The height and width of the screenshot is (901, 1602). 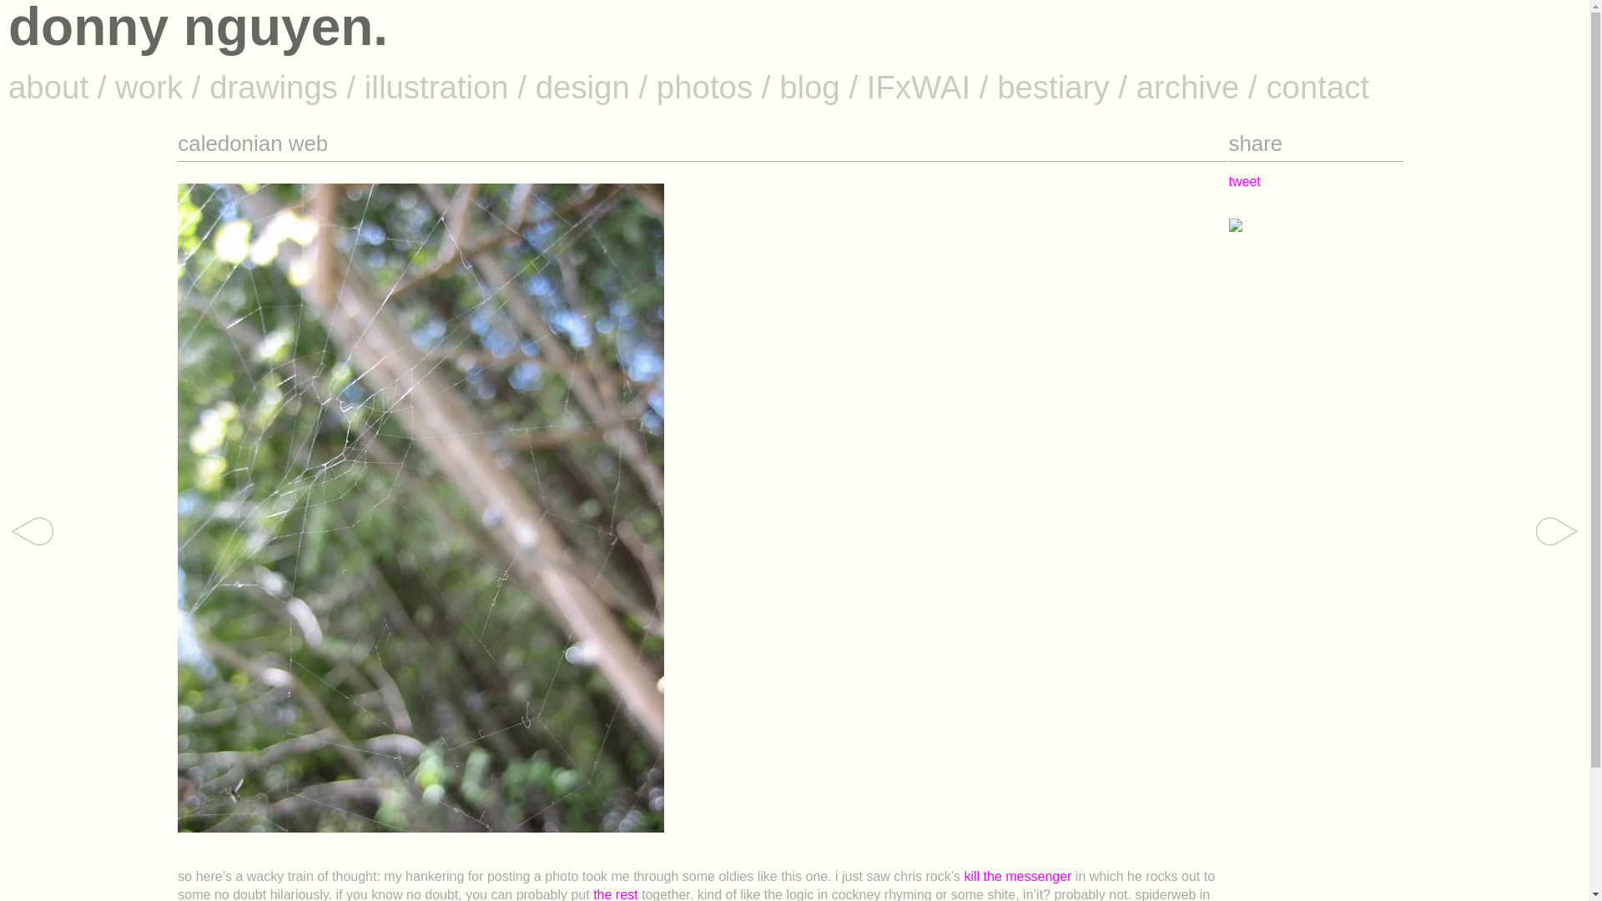 I want to click on archive, so click(x=1188, y=87).